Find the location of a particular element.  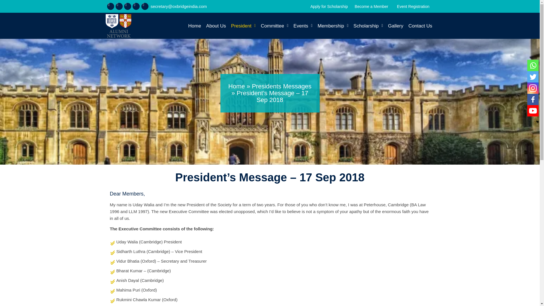

Apply for Scholarship is located at coordinates (329, 6).